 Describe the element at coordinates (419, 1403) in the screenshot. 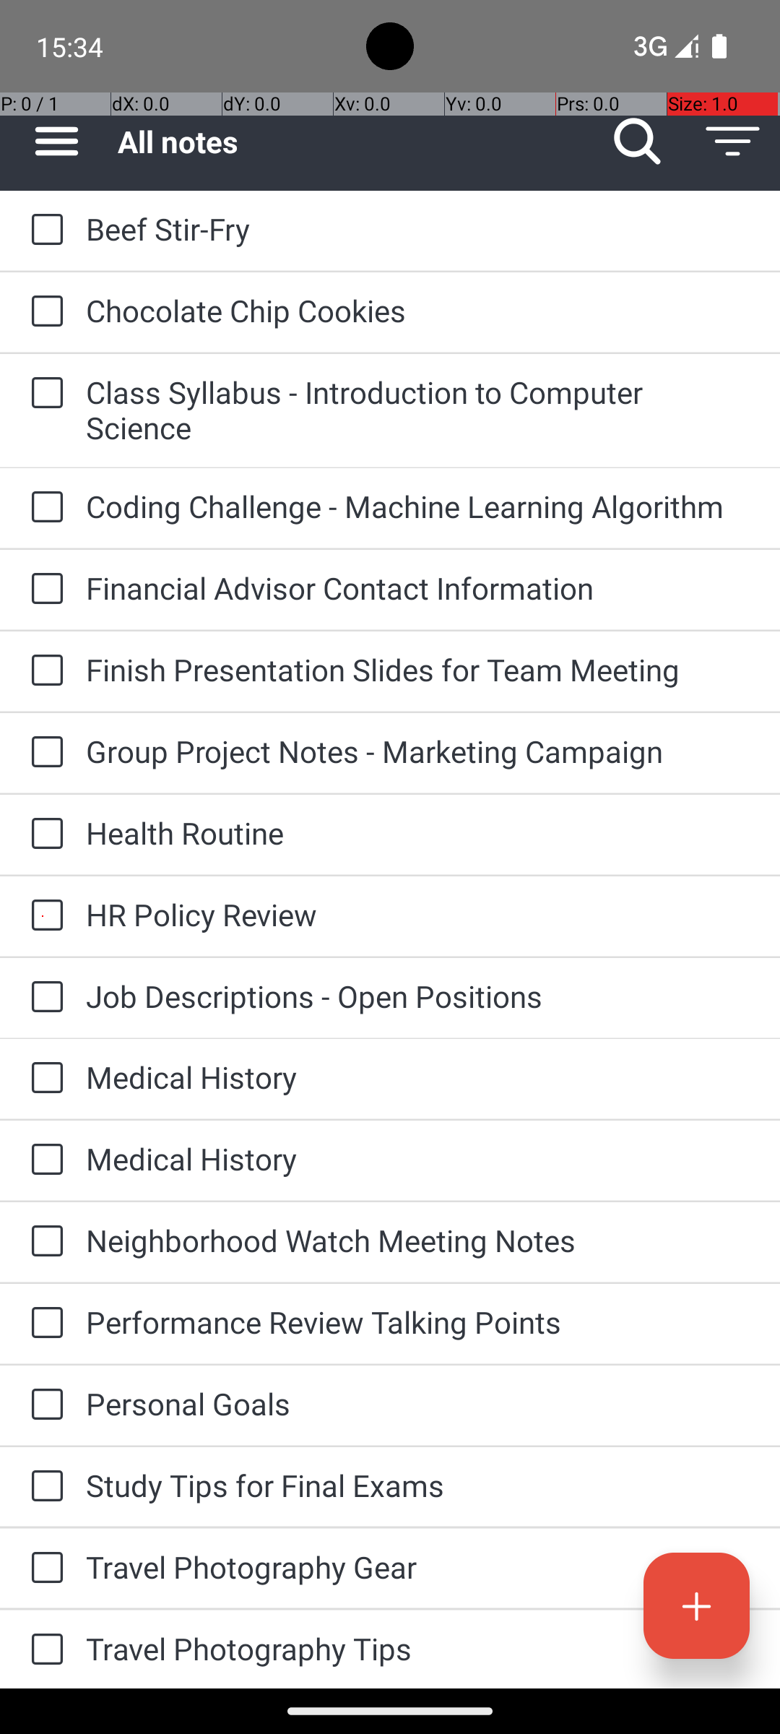

I see `Personal Goals` at that location.